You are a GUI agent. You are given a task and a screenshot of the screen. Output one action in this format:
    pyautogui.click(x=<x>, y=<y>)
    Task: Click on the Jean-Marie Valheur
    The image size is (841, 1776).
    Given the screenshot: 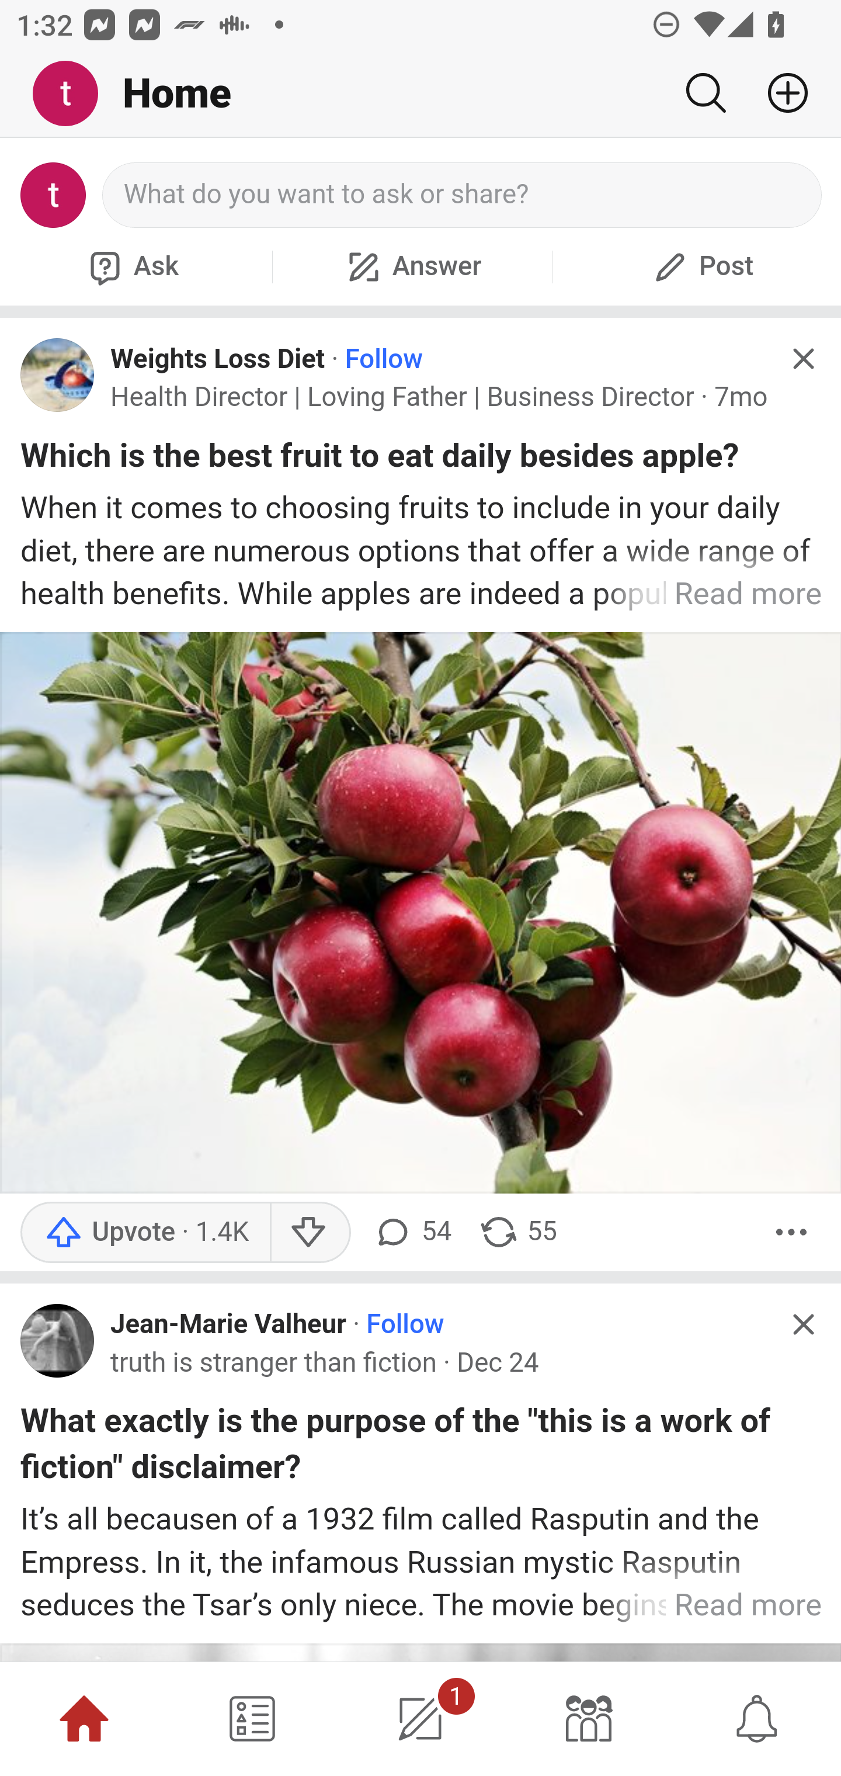 What is the action you would take?
    pyautogui.click(x=228, y=1325)
    